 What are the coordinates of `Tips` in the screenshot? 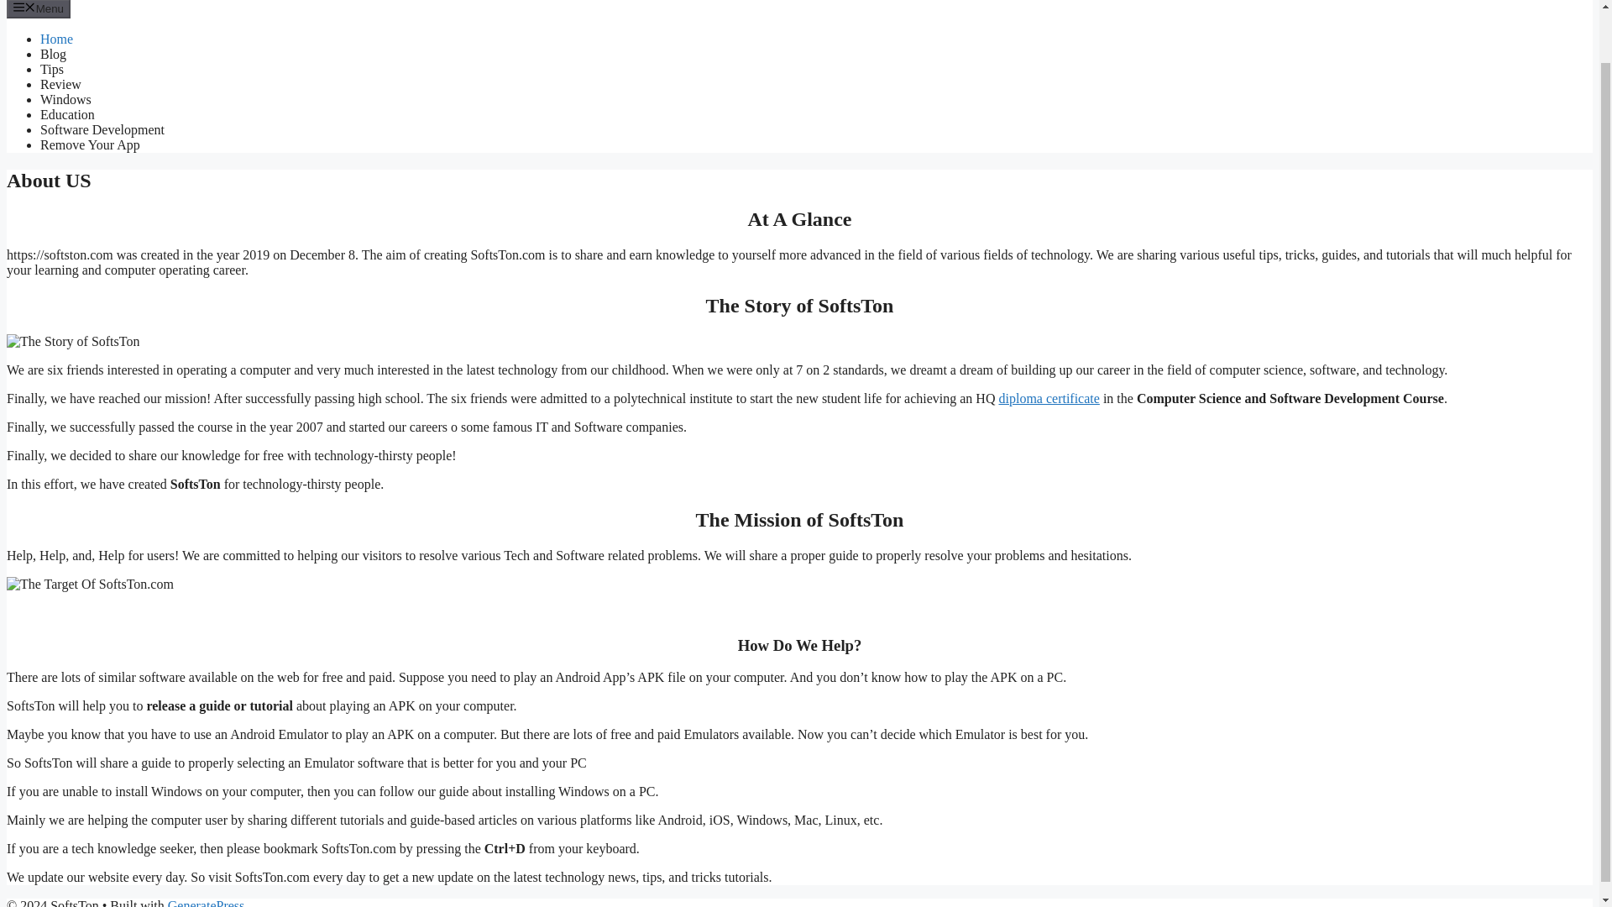 It's located at (52, 69).